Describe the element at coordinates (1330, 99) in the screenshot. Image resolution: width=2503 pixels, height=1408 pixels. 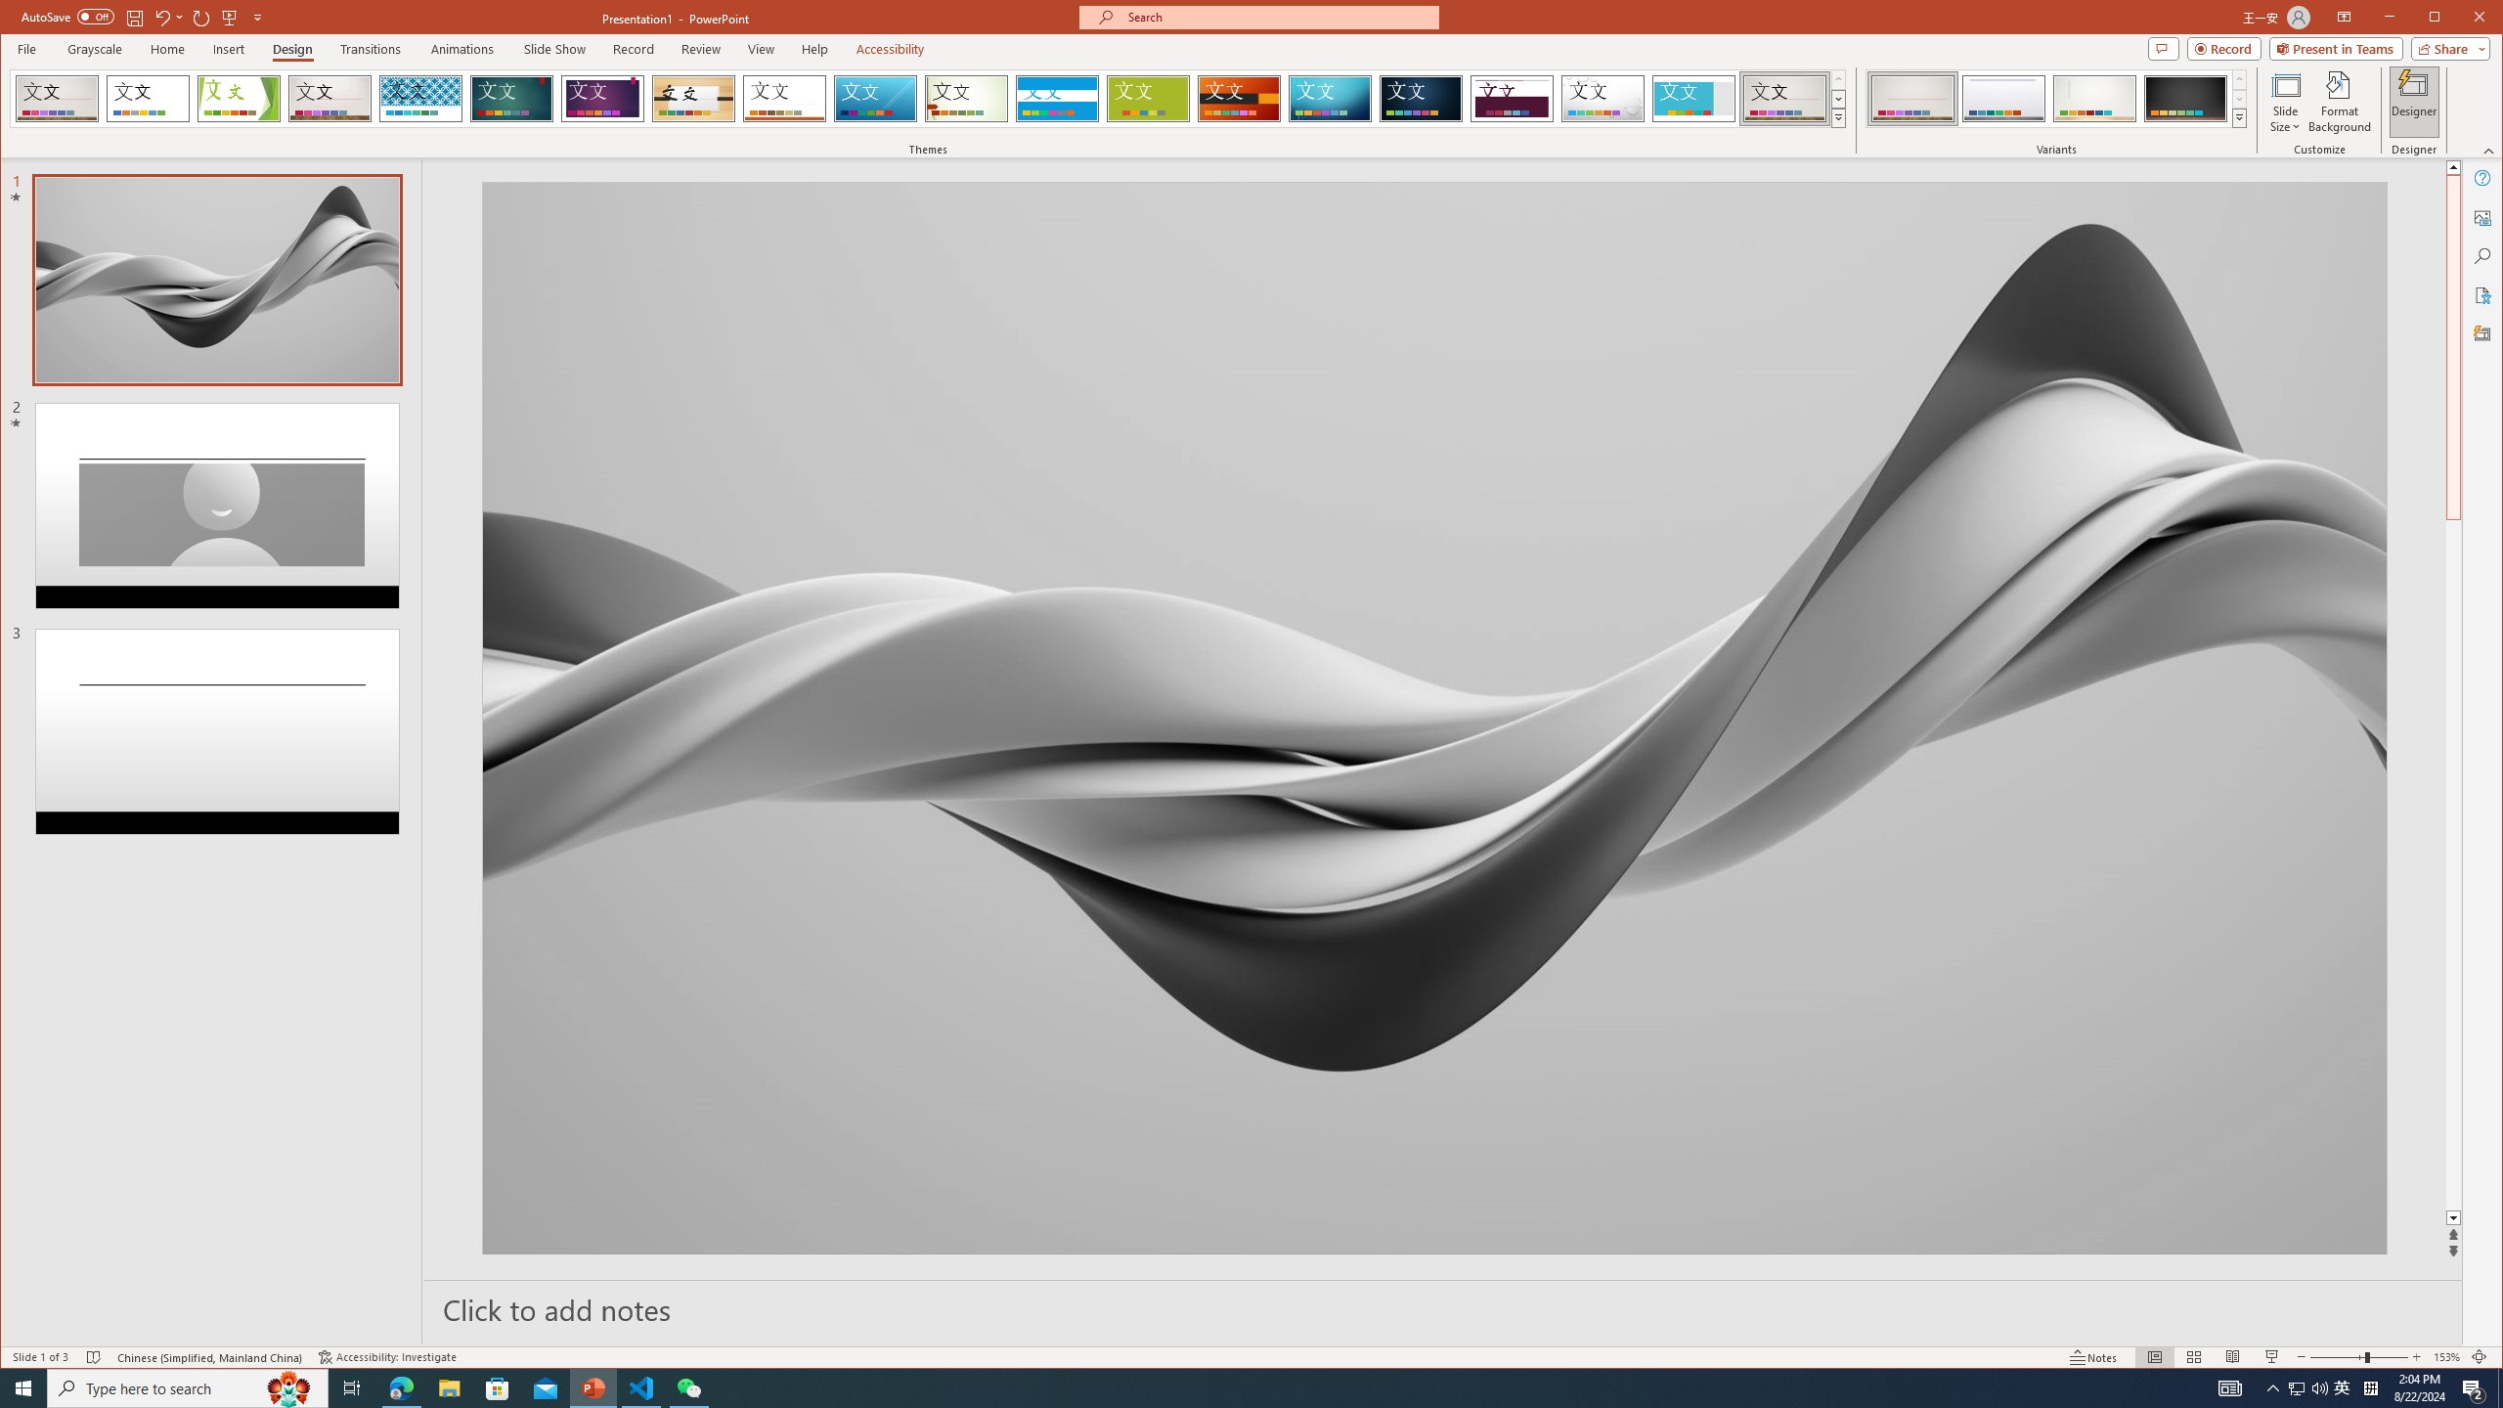
I see `Circuit` at that location.